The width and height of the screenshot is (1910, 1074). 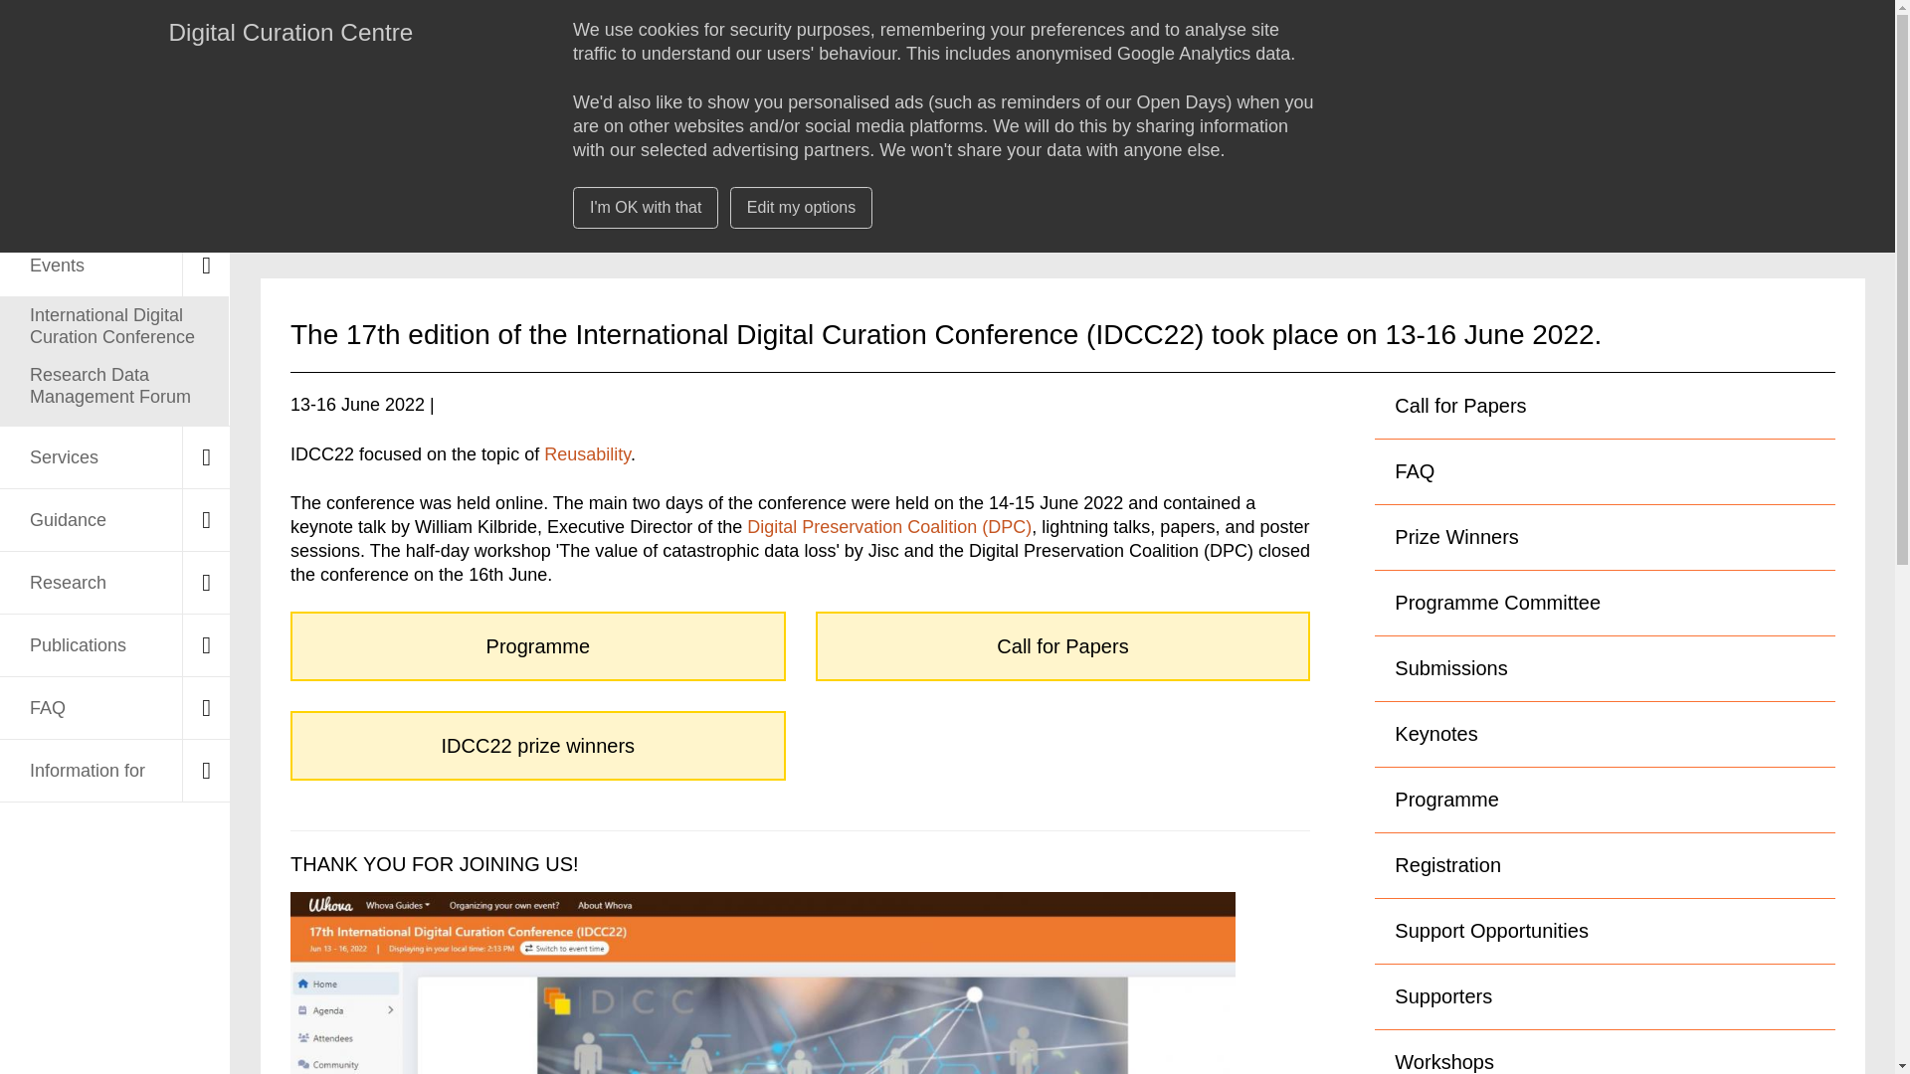 I want to click on Research, so click(x=114, y=583).